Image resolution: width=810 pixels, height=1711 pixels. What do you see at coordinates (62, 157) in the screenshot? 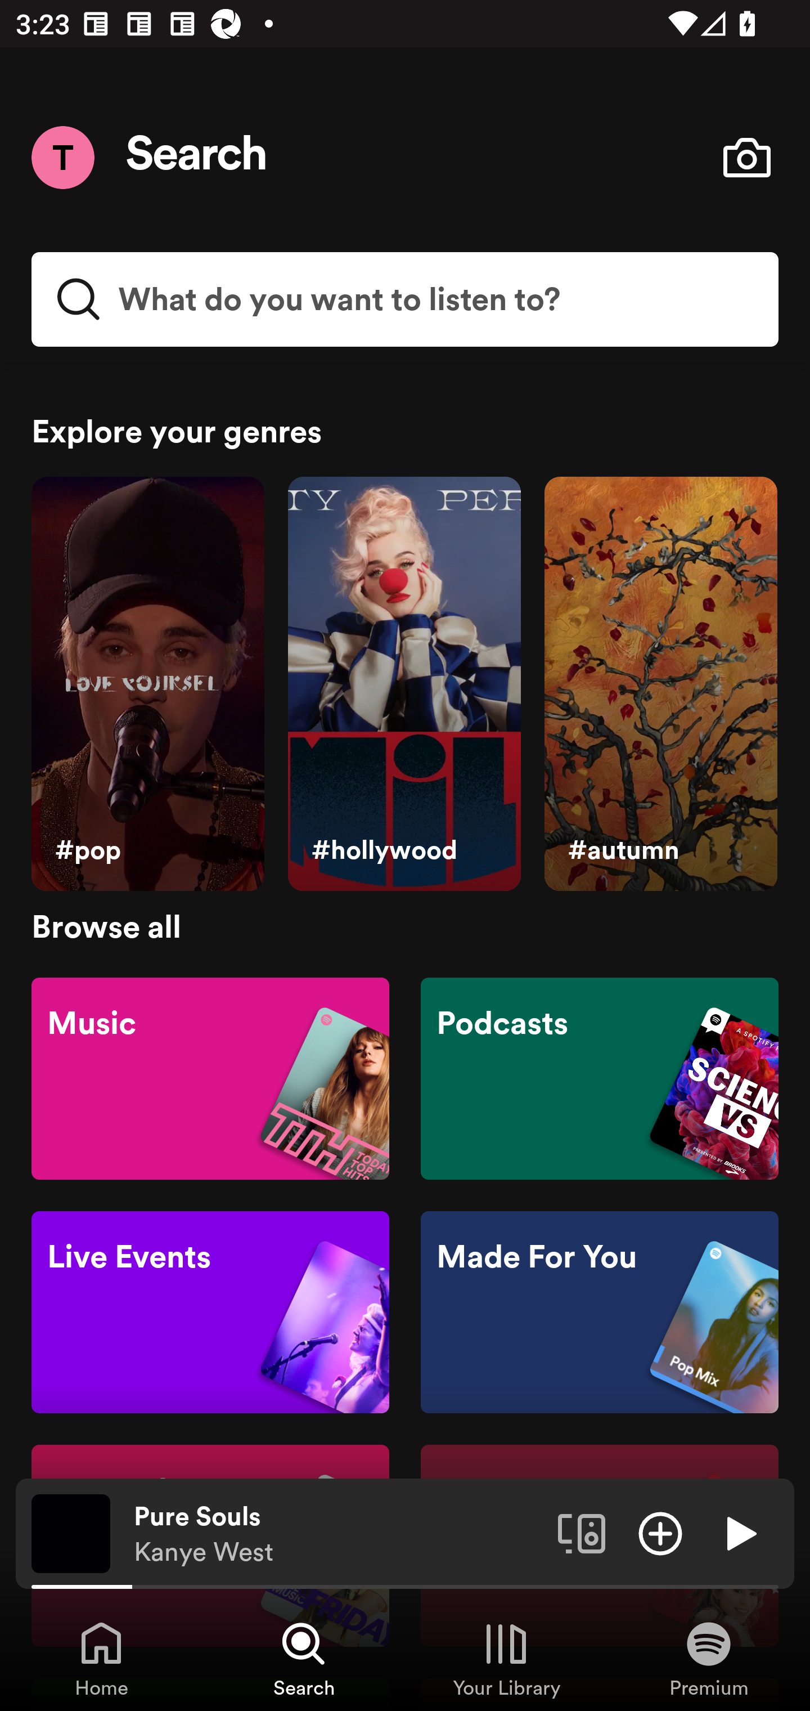
I see `Menu` at bounding box center [62, 157].